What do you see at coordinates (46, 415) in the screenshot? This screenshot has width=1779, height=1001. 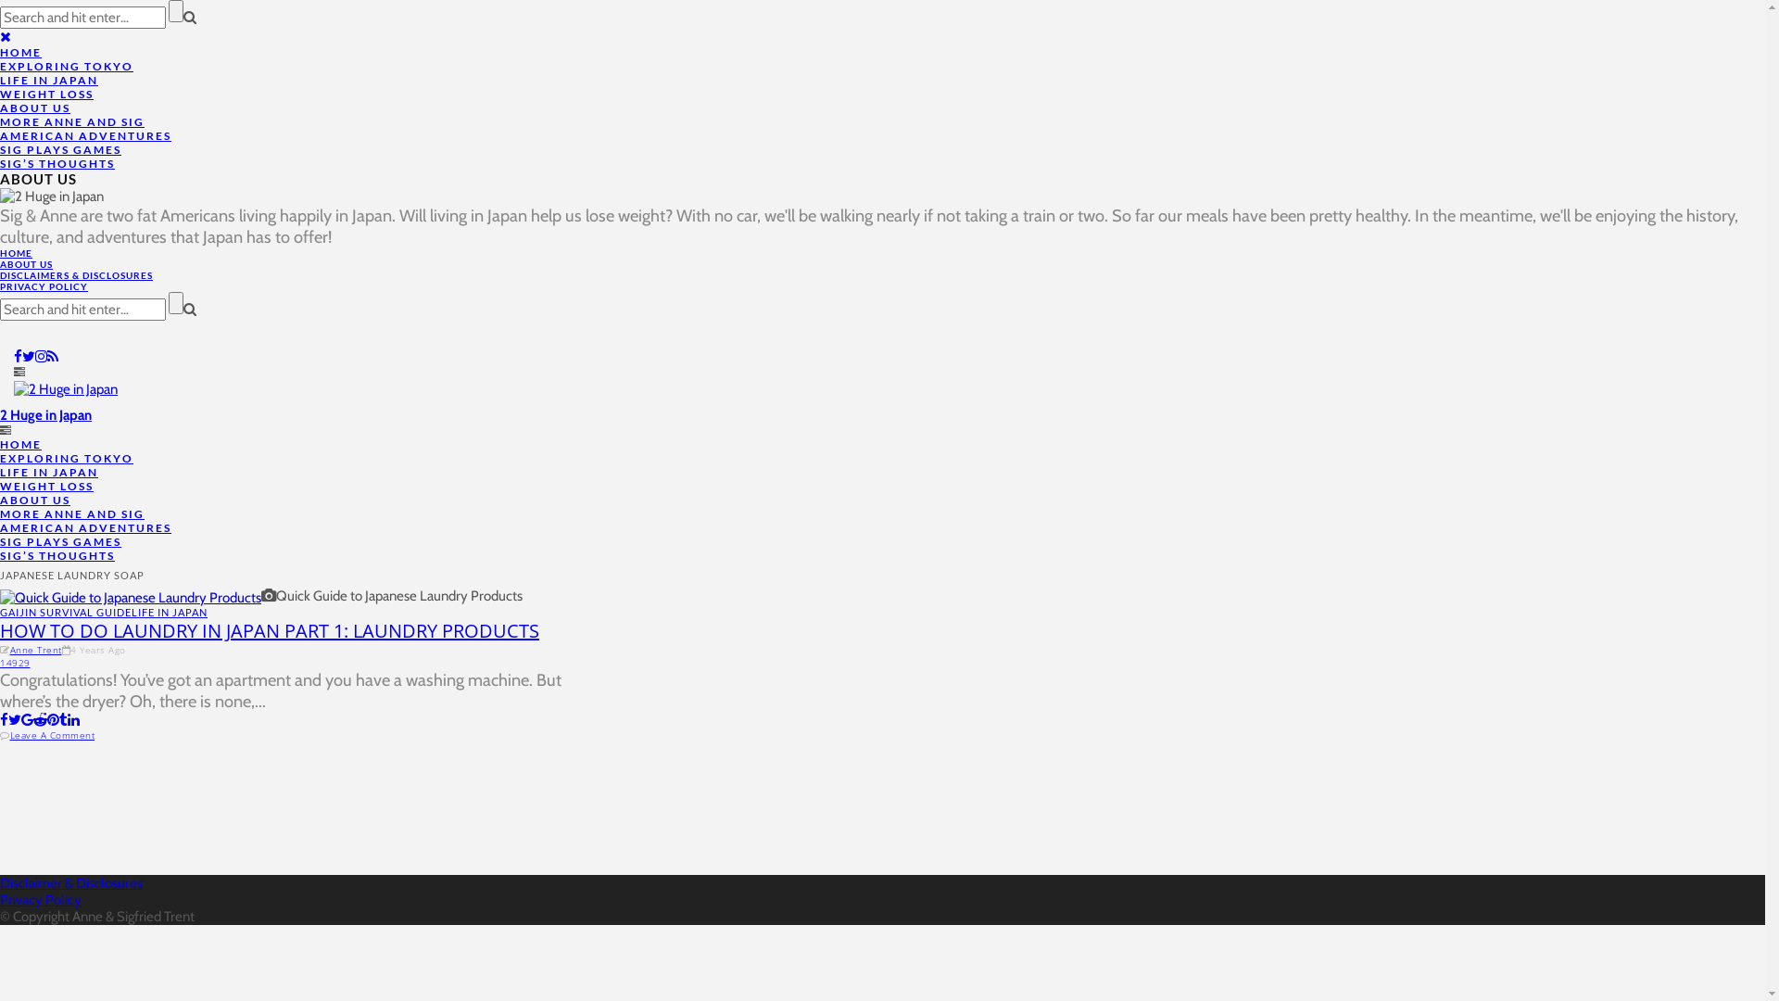 I see `2 Huge in Japan` at bounding box center [46, 415].